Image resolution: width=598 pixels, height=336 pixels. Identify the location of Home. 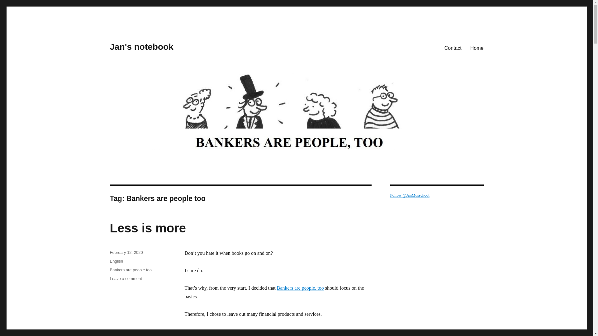
(477, 48).